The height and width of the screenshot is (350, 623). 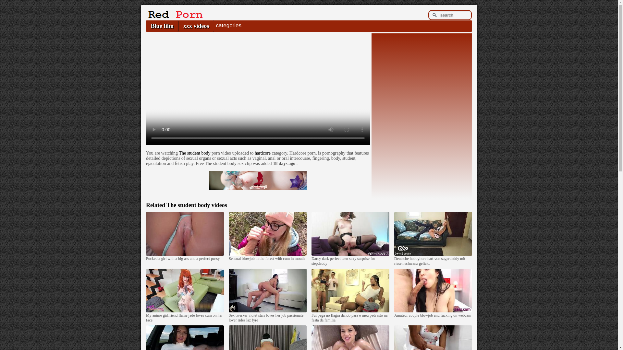 What do you see at coordinates (263, 153) in the screenshot?
I see `hardcore` at bounding box center [263, 153].